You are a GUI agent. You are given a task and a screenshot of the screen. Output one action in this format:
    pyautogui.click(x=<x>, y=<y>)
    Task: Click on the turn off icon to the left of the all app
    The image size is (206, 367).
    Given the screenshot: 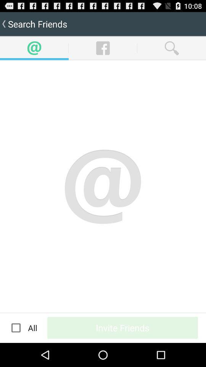 What is the action you would take?
    pyautogui.click(x=16, y=328)
    